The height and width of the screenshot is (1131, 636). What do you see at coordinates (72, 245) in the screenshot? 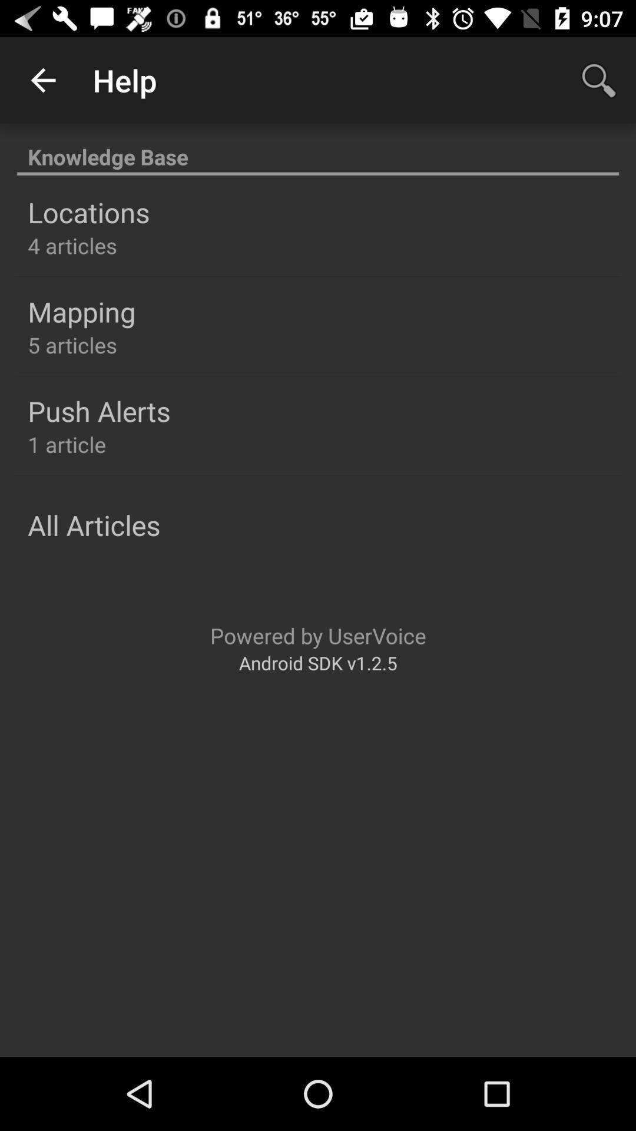
I see `choose 4 articles item` at bounding box center [72, 245].